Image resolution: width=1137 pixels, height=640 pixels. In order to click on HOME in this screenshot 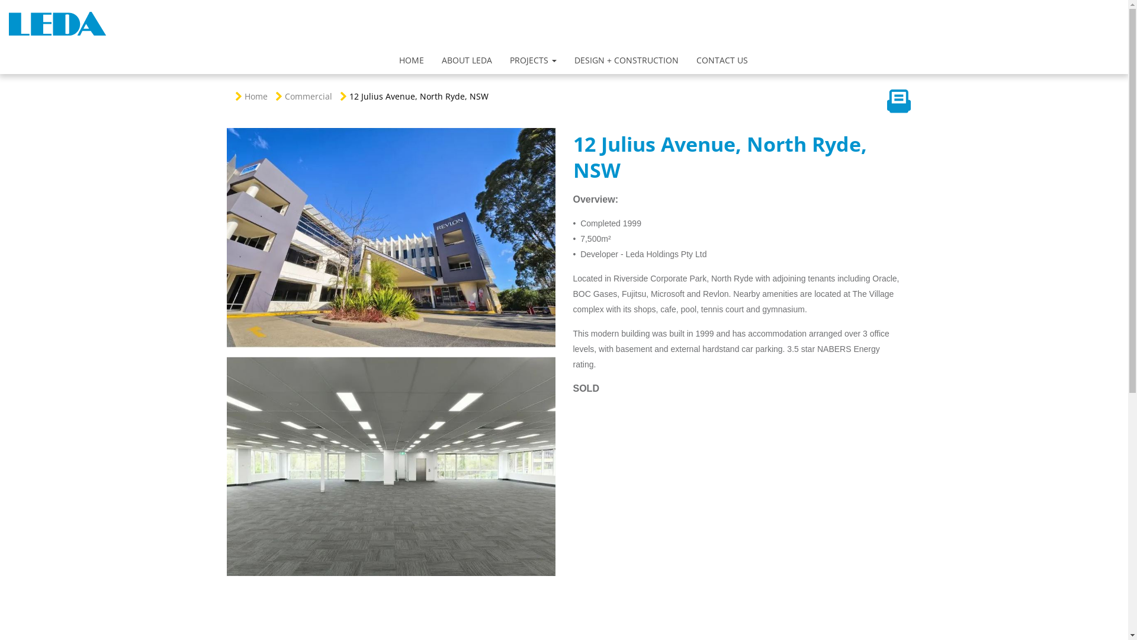, I will do `click(412, 60)`.